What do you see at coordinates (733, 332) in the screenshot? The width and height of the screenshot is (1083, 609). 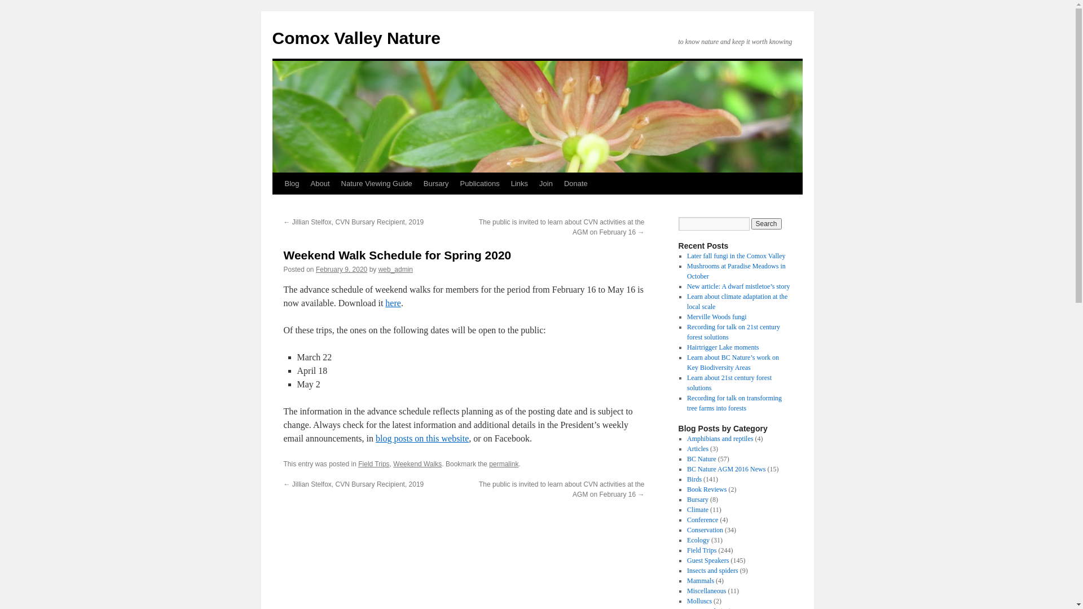 I see `Recording for talk on 21st century forest solutions` at bounding box center [733, 332].